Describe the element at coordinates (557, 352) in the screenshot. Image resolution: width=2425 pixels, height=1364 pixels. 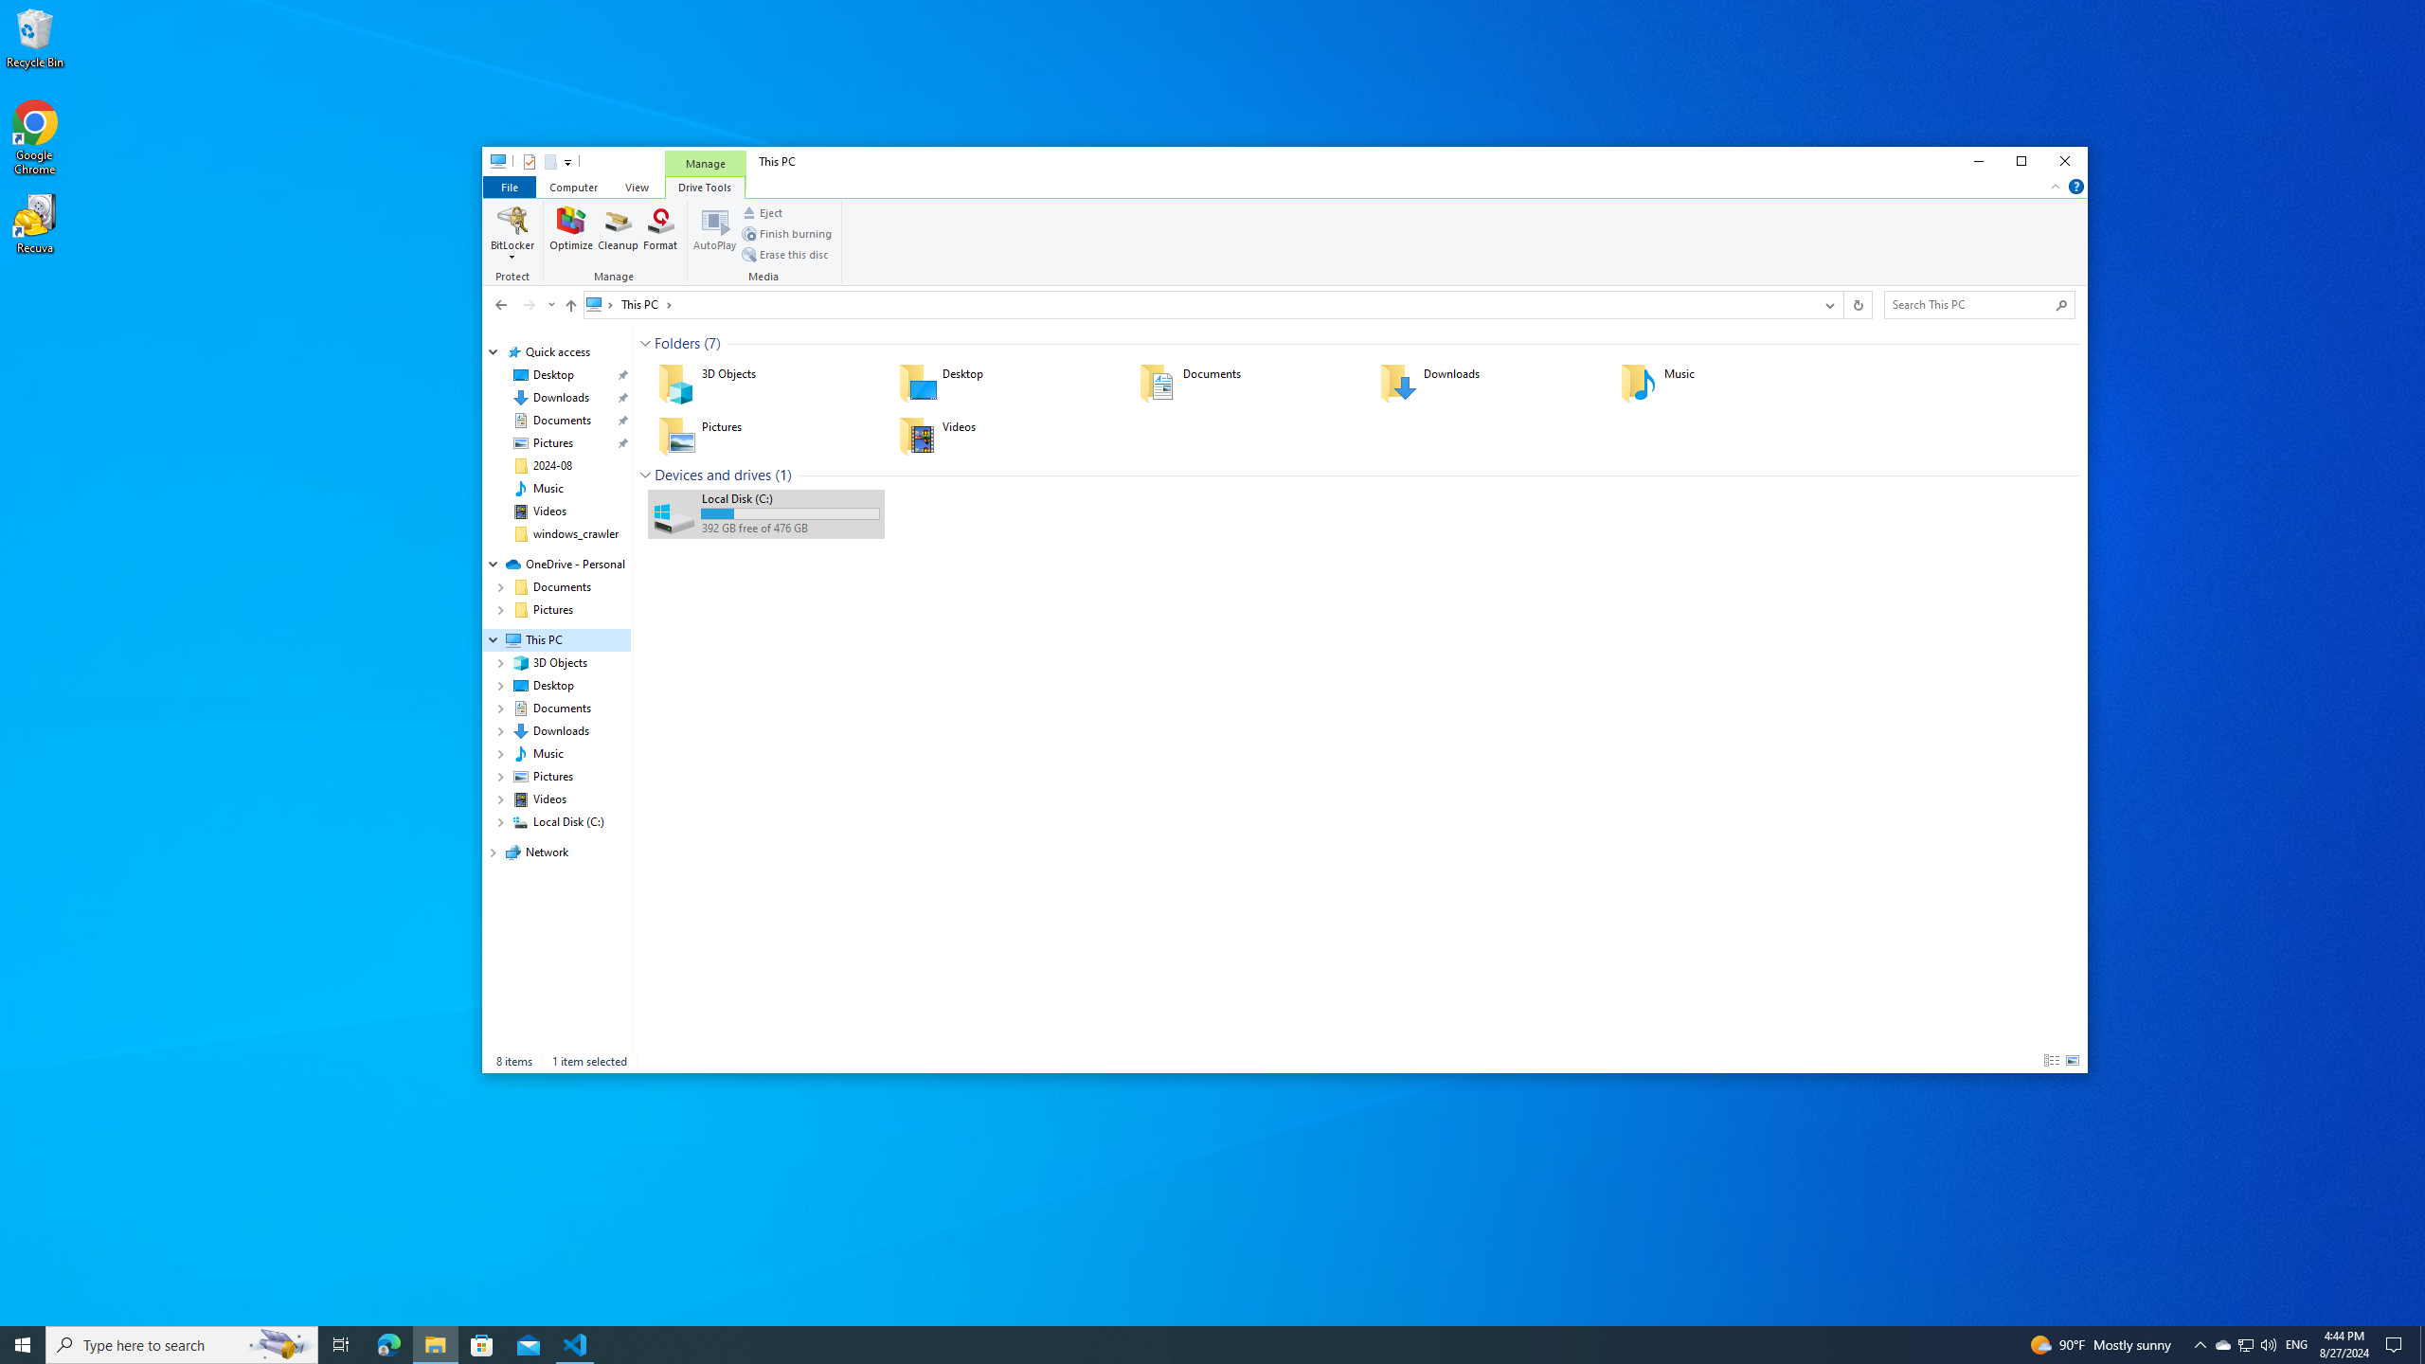
I see `Quick access` at that location.